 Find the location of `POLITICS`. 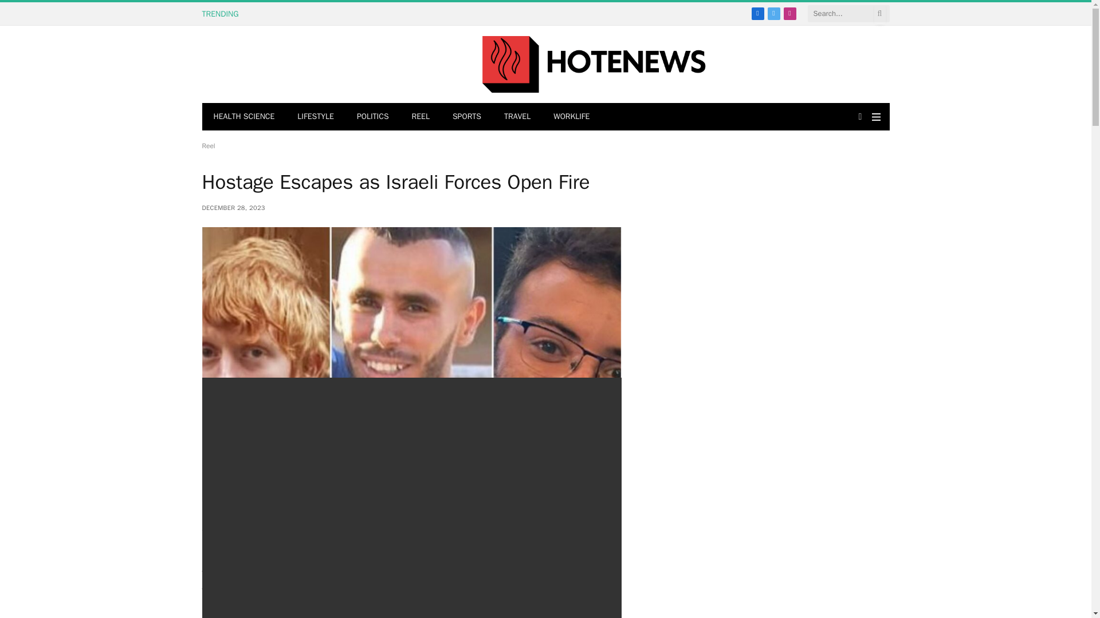

POLITICS is located at coordinates (372, 117).